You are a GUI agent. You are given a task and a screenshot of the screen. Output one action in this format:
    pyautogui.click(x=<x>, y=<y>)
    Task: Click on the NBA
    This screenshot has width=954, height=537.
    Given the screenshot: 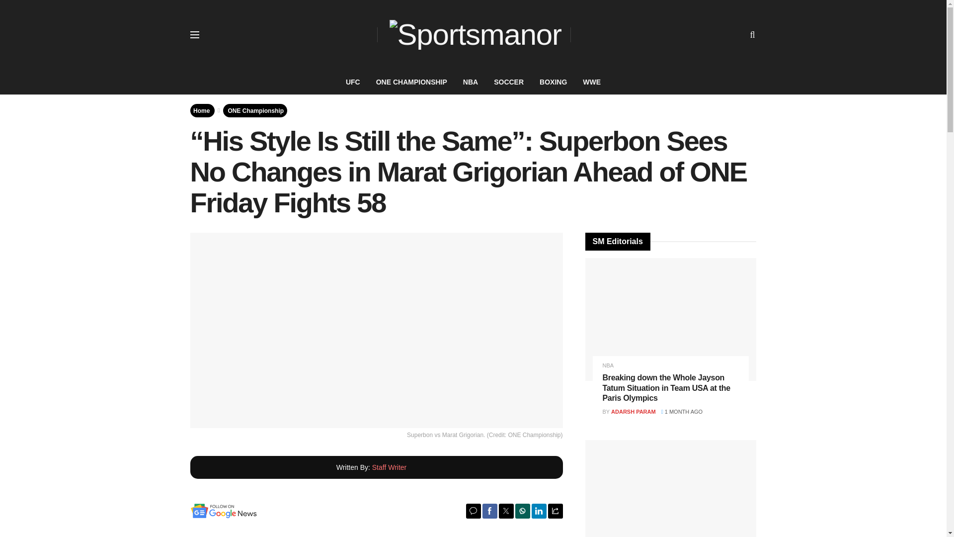 What is the action you would take?
    pyautogui.click(x=470, y=82)
    